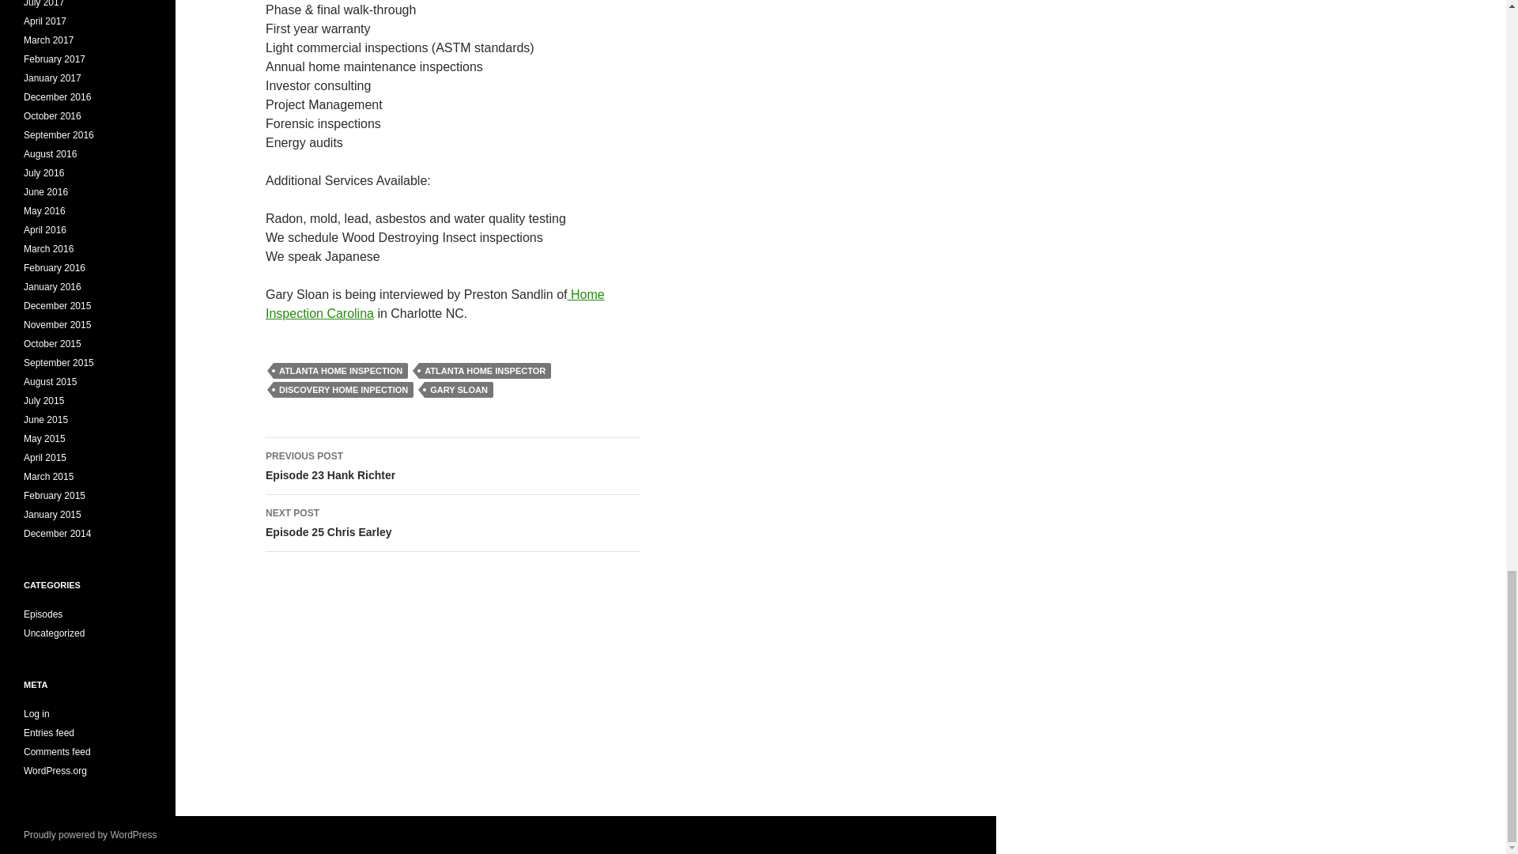 This screenshot has height=854, width=1518. I want to click on Home Inspection Carolina, so click(343, 389).